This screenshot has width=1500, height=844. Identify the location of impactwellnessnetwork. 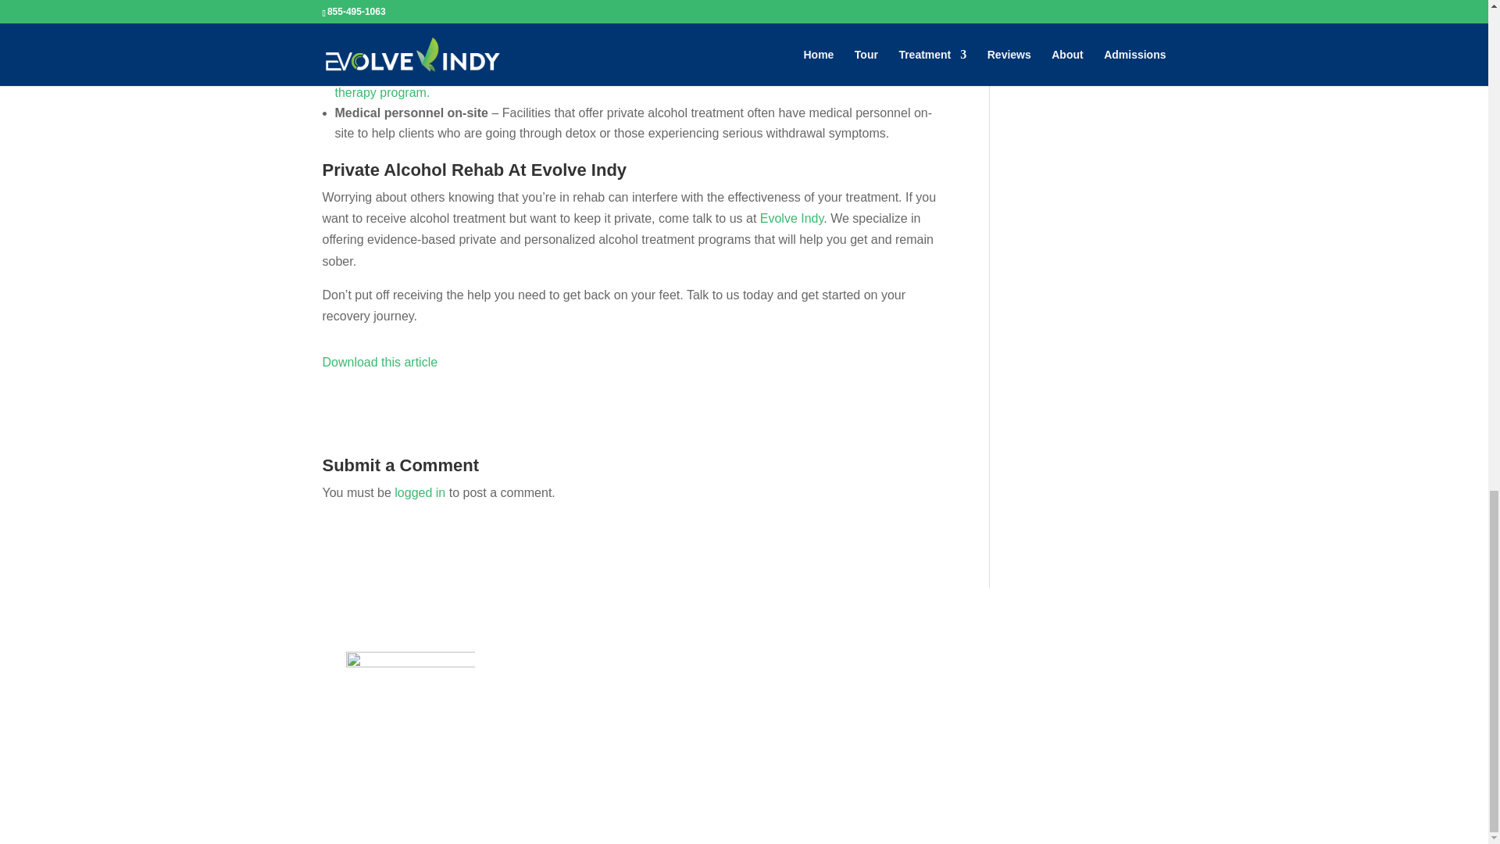
(409, 716).